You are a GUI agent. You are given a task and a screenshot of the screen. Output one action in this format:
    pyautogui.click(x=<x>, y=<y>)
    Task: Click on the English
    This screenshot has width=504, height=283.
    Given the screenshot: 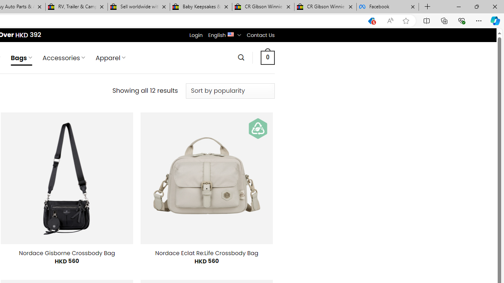 What is the action you would take?
    pyautogui.click(x=231, y=34)
    